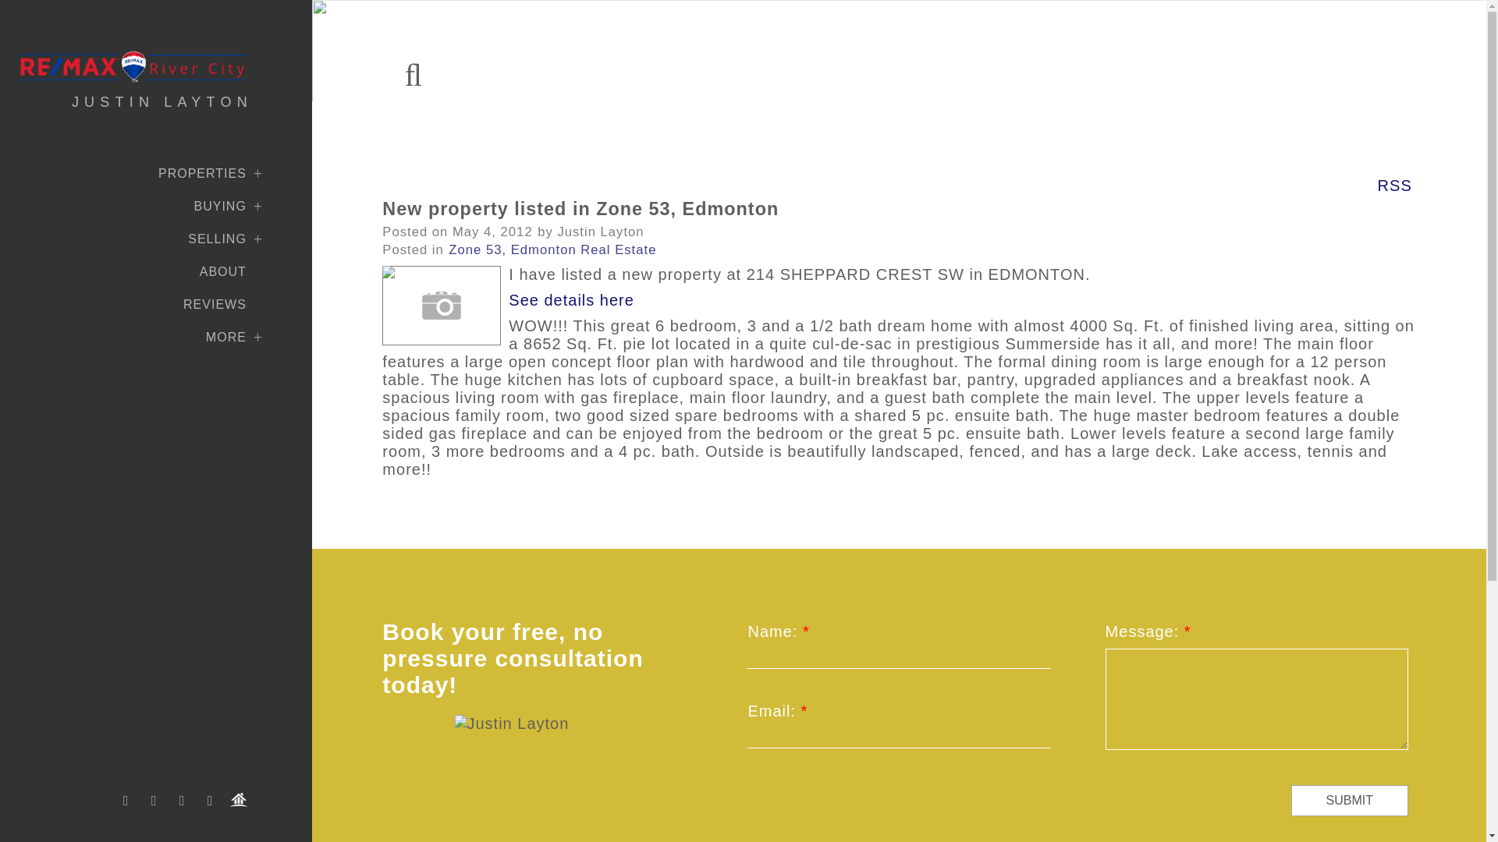  Describe the element at coordinates (571, 299) in the screenshot. I see `See details here` at that location.